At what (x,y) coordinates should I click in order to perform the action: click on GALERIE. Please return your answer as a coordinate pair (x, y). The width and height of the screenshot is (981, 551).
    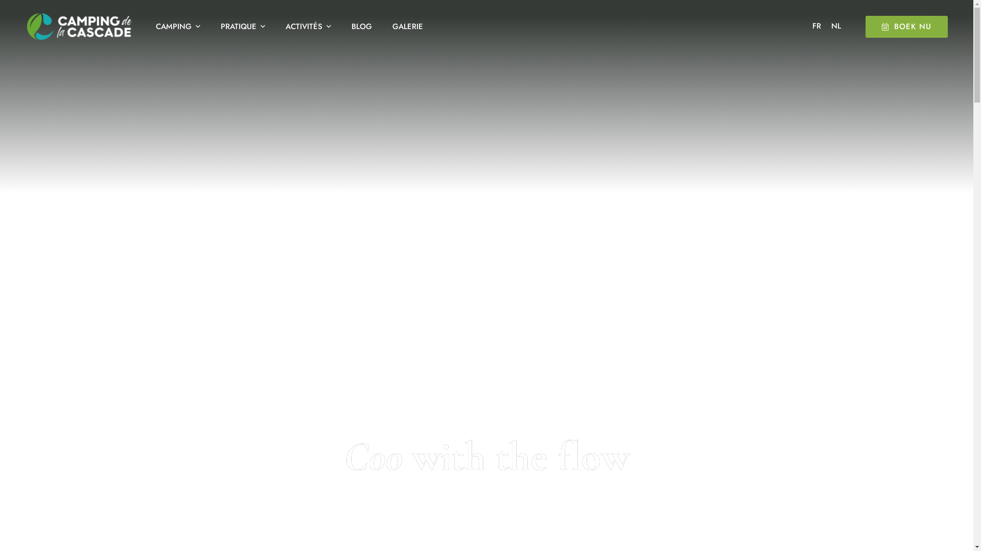
    Looking at the image, I should click on (403, 27).